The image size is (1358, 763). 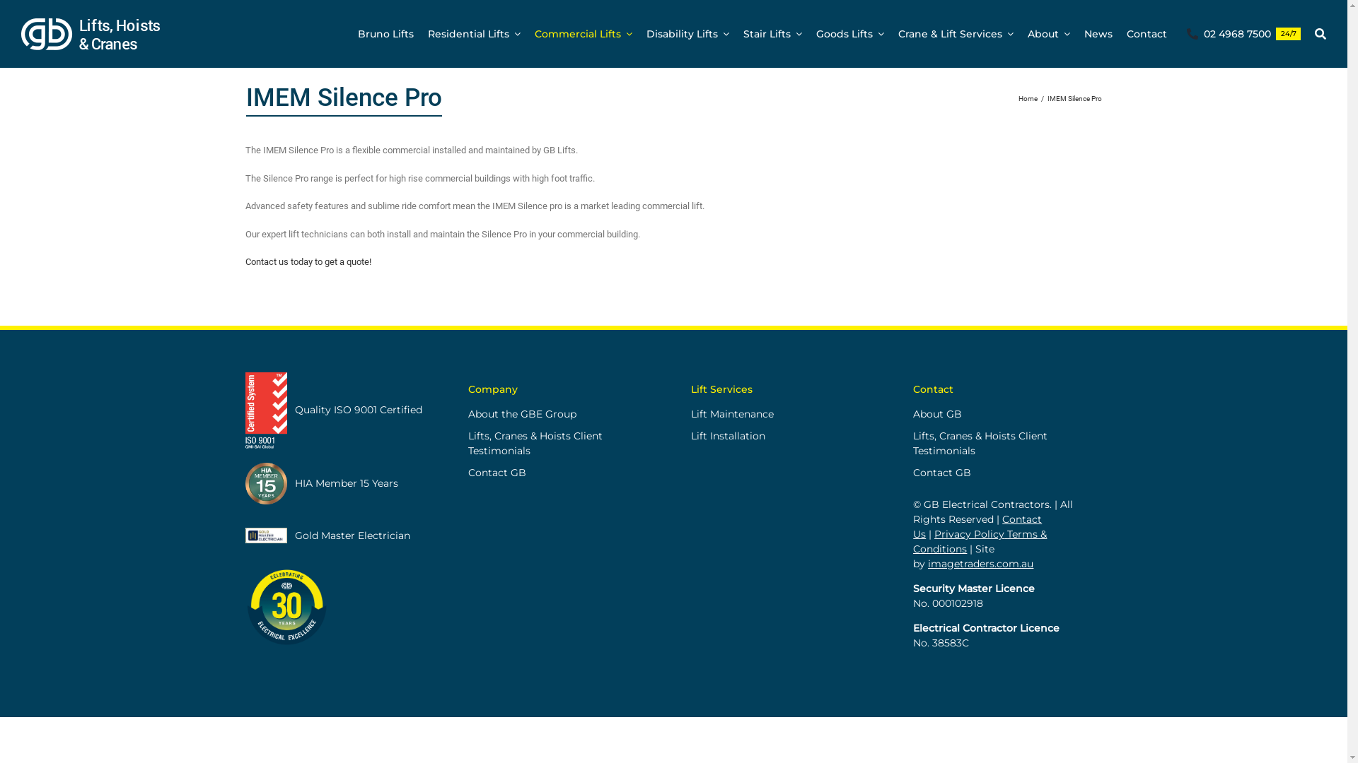 What do you see at coordinates (584, 34) in the screenshot?
I see `Commercial Lifts` at bounding box center [584, 34].